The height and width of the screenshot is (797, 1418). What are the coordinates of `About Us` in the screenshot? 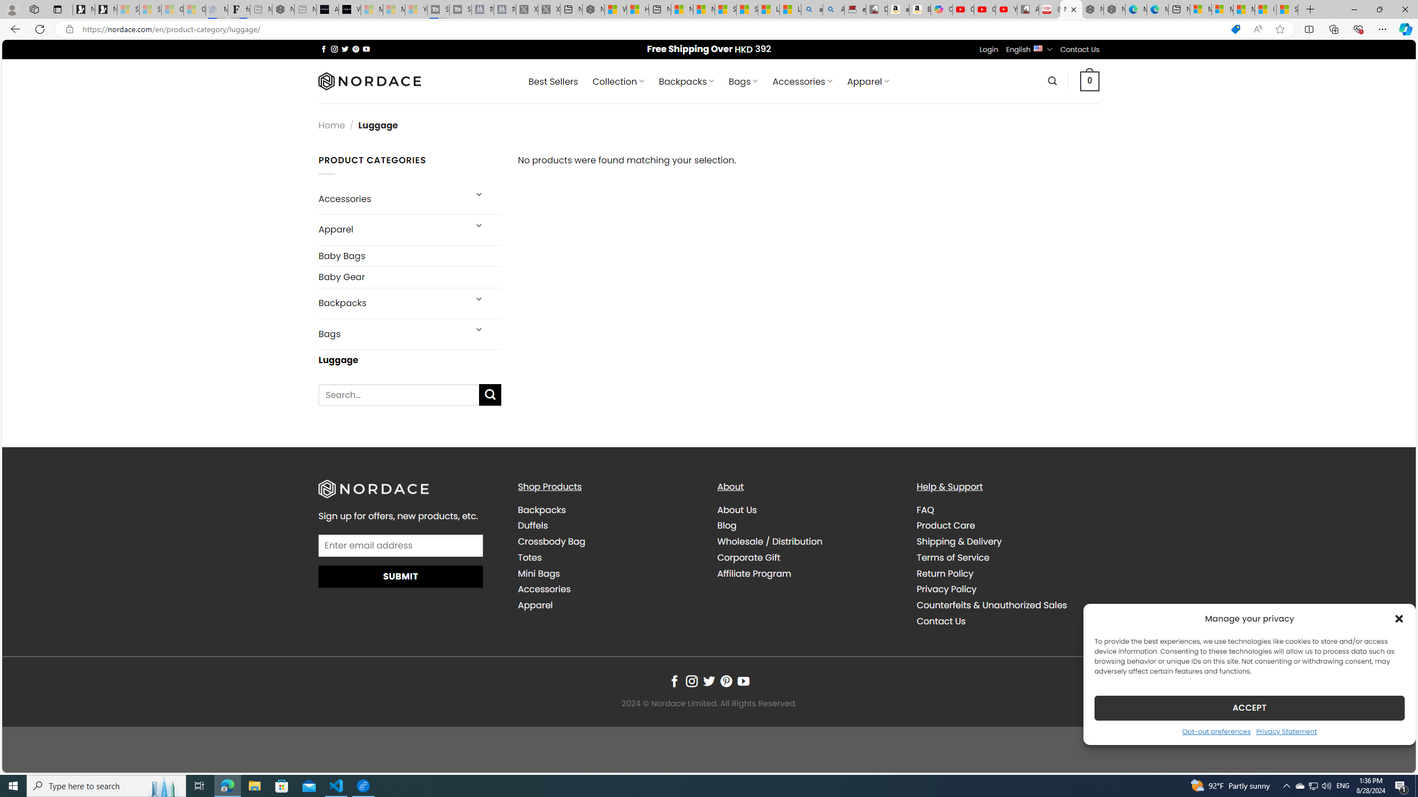 It's located at (737, 509).